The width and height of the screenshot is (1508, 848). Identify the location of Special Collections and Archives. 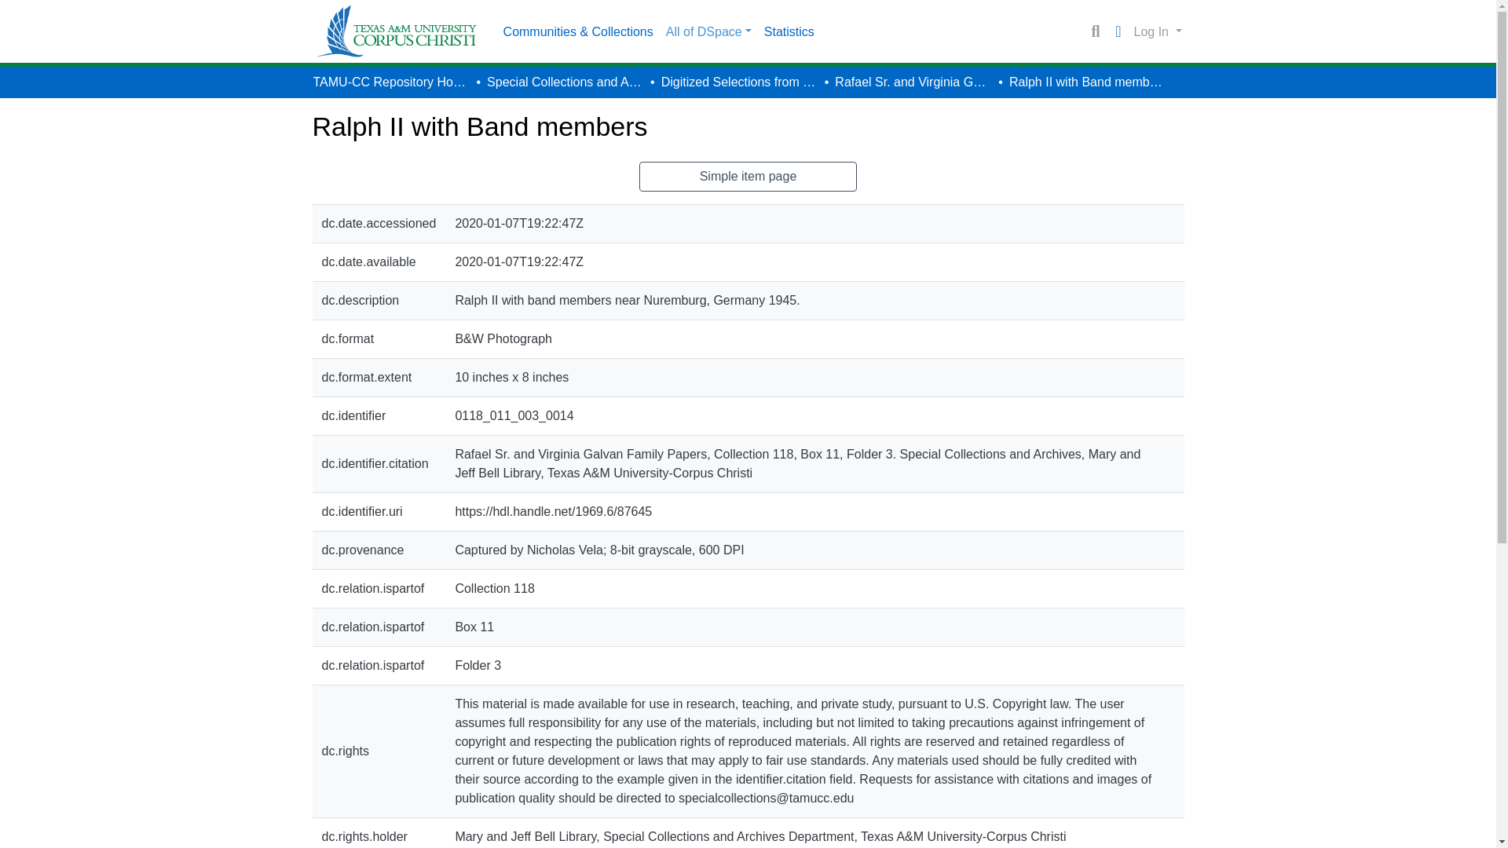
(565, 82).